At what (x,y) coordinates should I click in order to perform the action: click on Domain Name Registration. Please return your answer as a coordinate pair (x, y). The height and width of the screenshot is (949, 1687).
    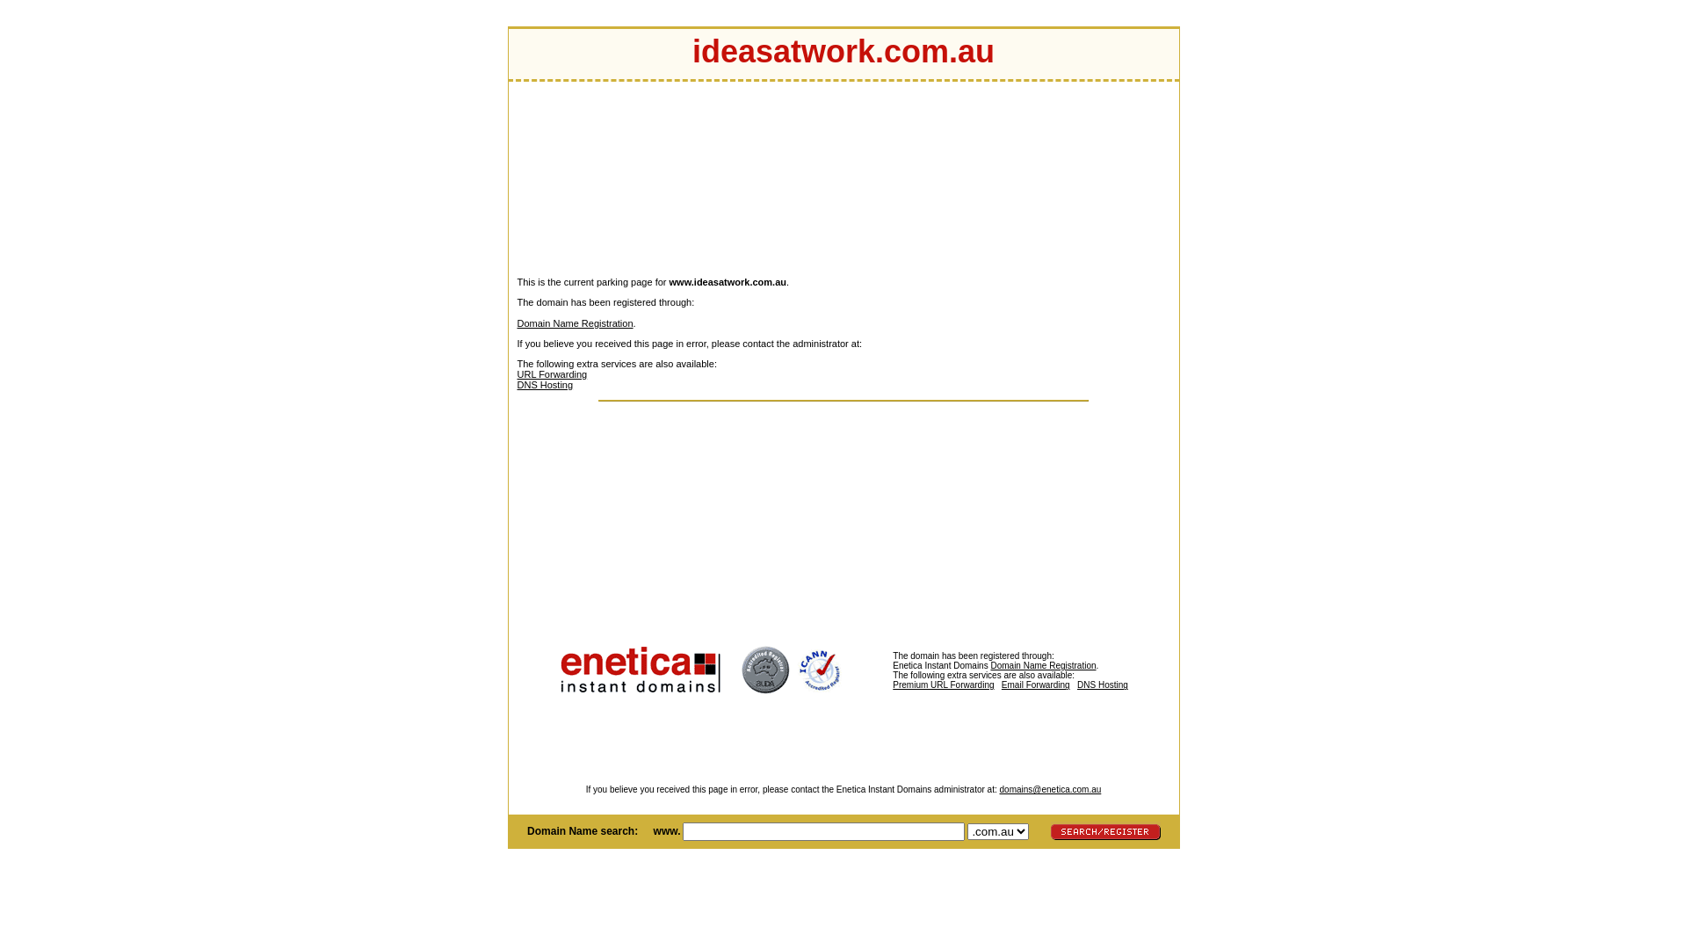
    Looking at the image, I should click on (1043, 666).